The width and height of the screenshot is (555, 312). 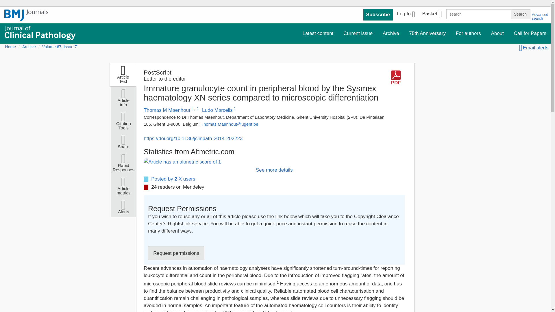 I want to click on Log In, so click(x=406, y=14).